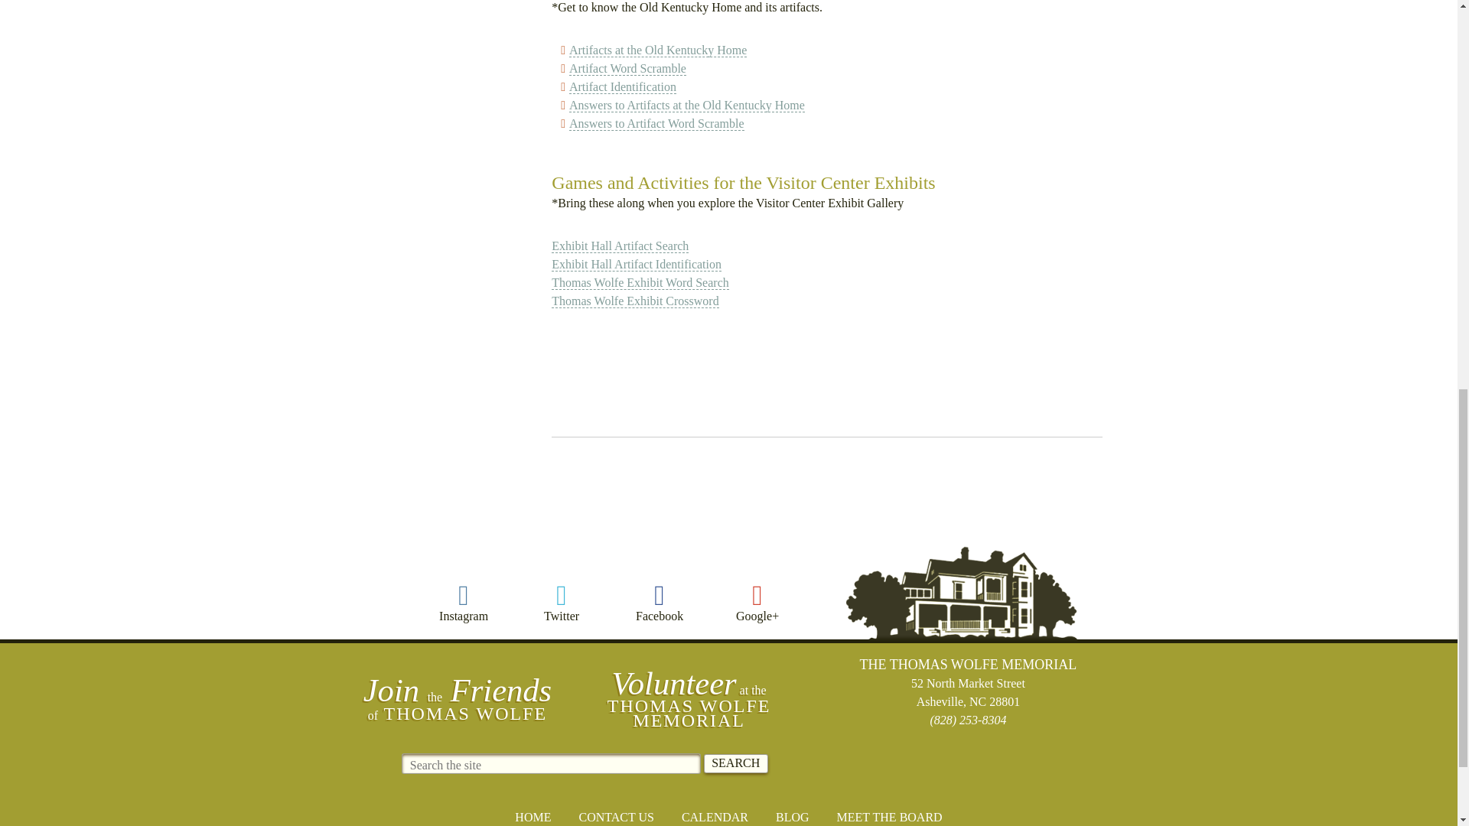 The width and height of the screenshot is (1469, 826). Describe the element at coordinates (627, 69) in the screenshot. I see `Artifact Word Scramble` at that location.